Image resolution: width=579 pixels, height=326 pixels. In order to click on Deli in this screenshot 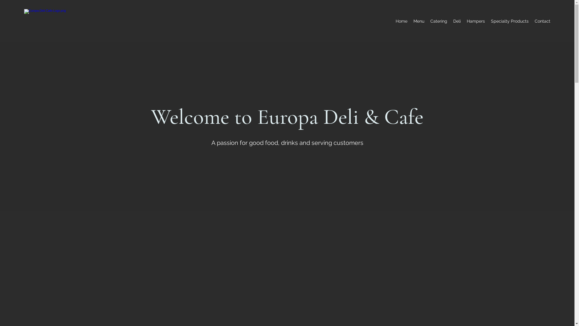, I will do `click(457, 21)`.